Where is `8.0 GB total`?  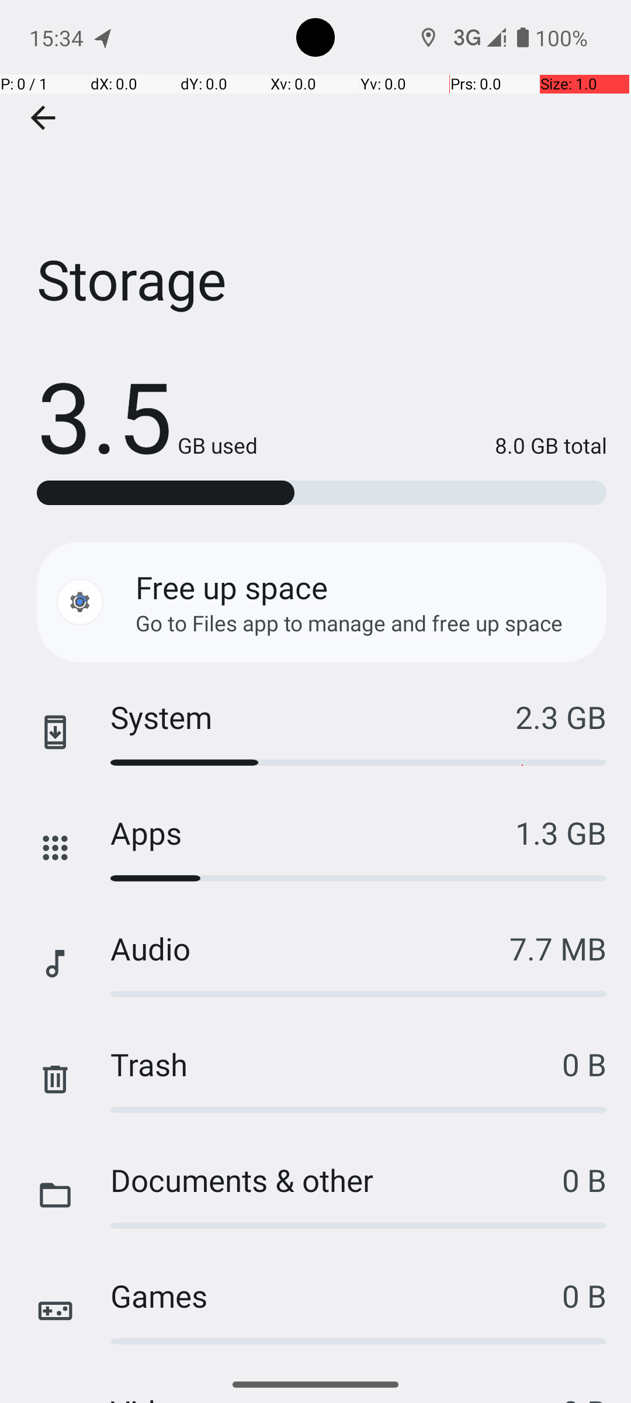
8.0 GB total is located at coordinates (432, 445).